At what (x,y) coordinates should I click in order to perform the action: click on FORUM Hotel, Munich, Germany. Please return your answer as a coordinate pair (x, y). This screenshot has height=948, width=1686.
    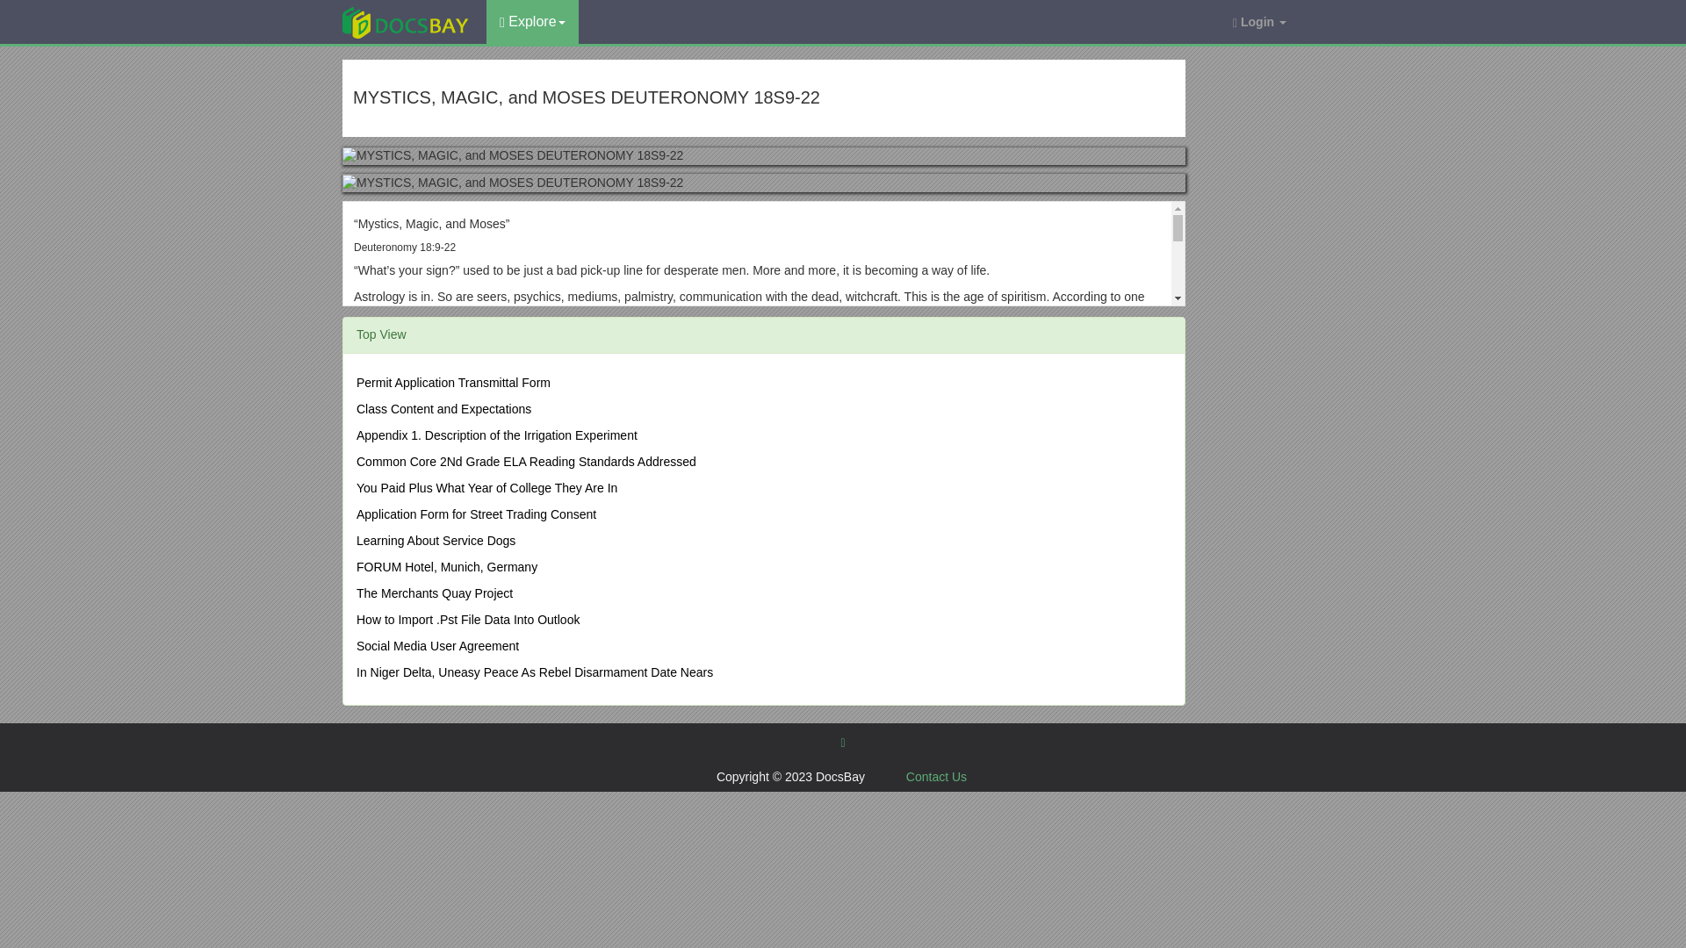
    Looking at the image, I should click on (446, 567).